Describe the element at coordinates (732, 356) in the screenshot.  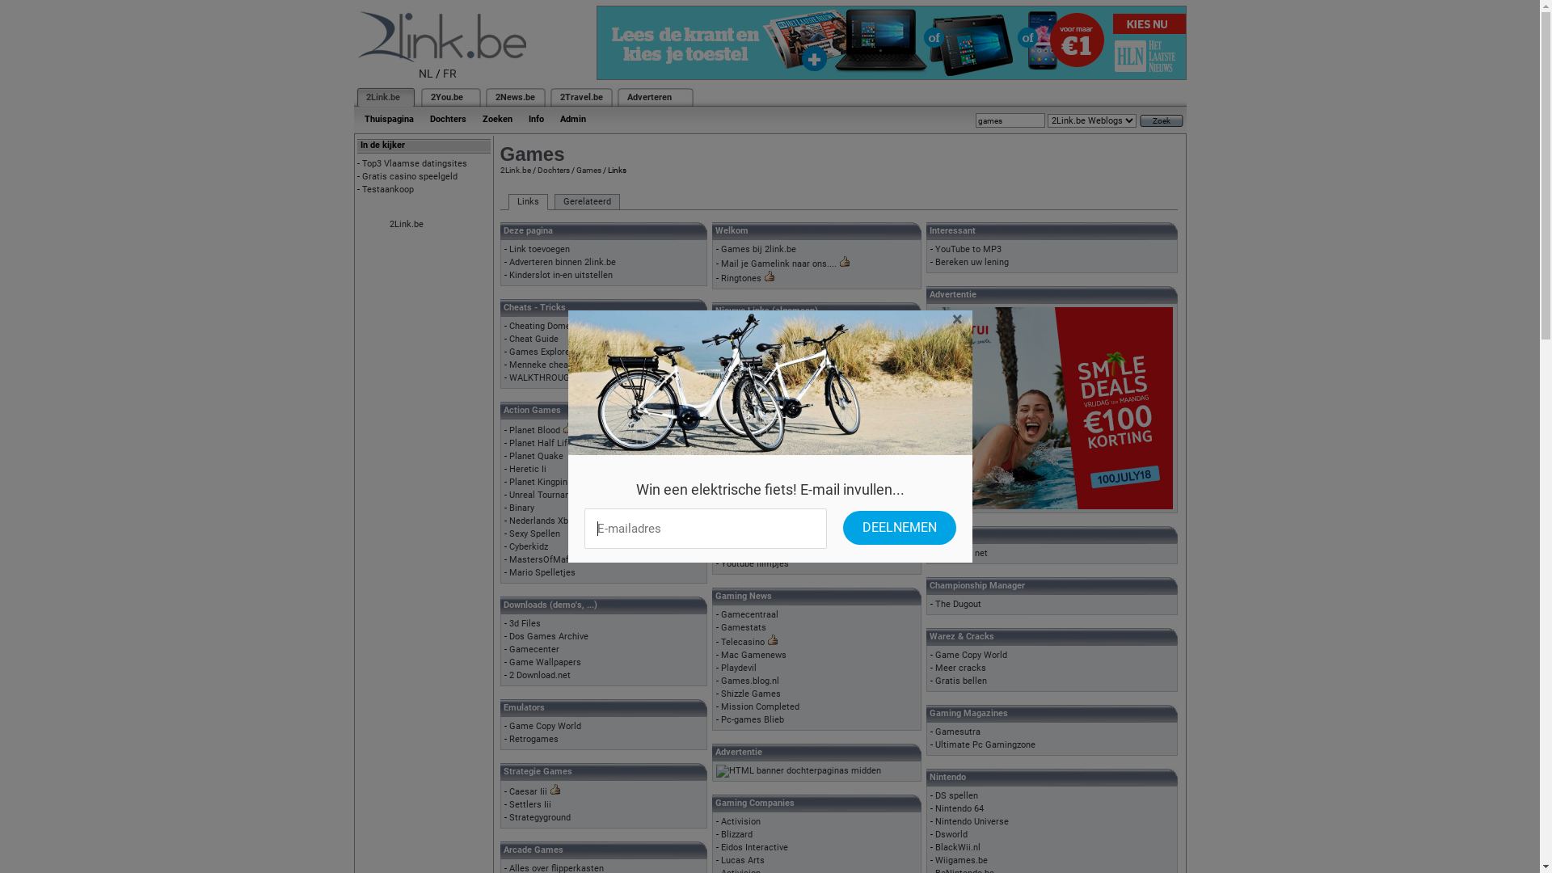
I see `ZigiZ` at that location.